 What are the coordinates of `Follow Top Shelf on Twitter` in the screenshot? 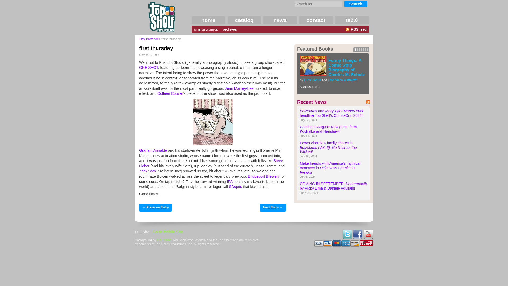 It's located at (347, 238).